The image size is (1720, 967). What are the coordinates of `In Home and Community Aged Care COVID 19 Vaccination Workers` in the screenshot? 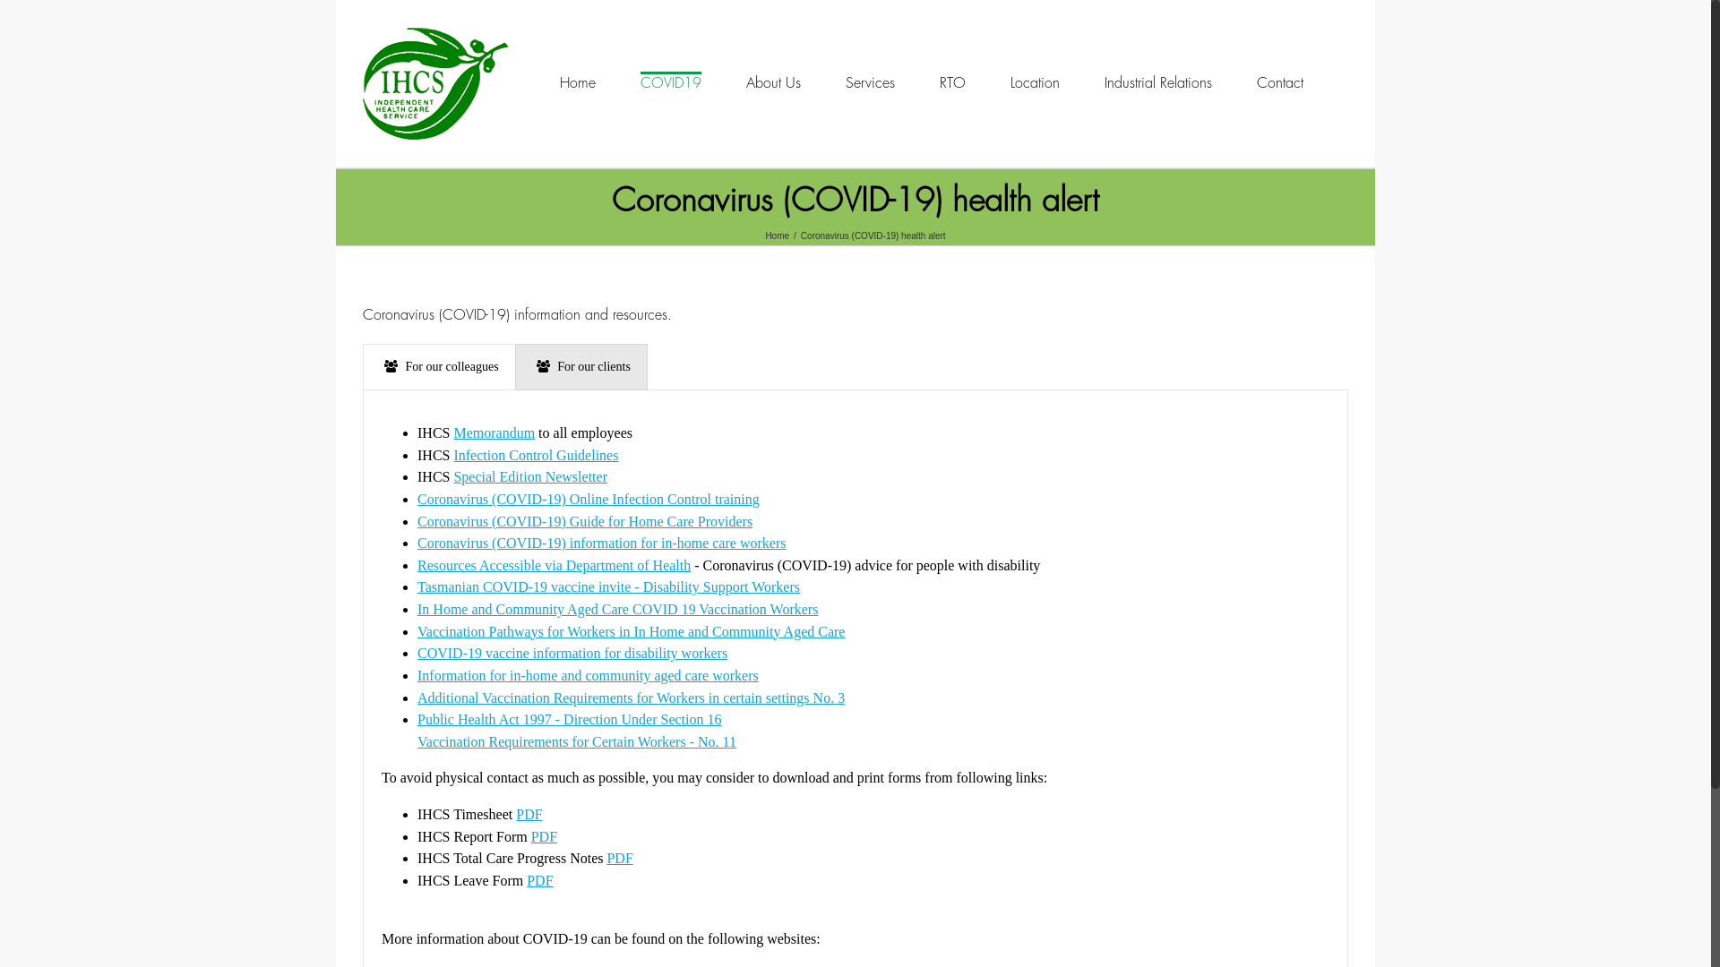 It's located at (618, 609).